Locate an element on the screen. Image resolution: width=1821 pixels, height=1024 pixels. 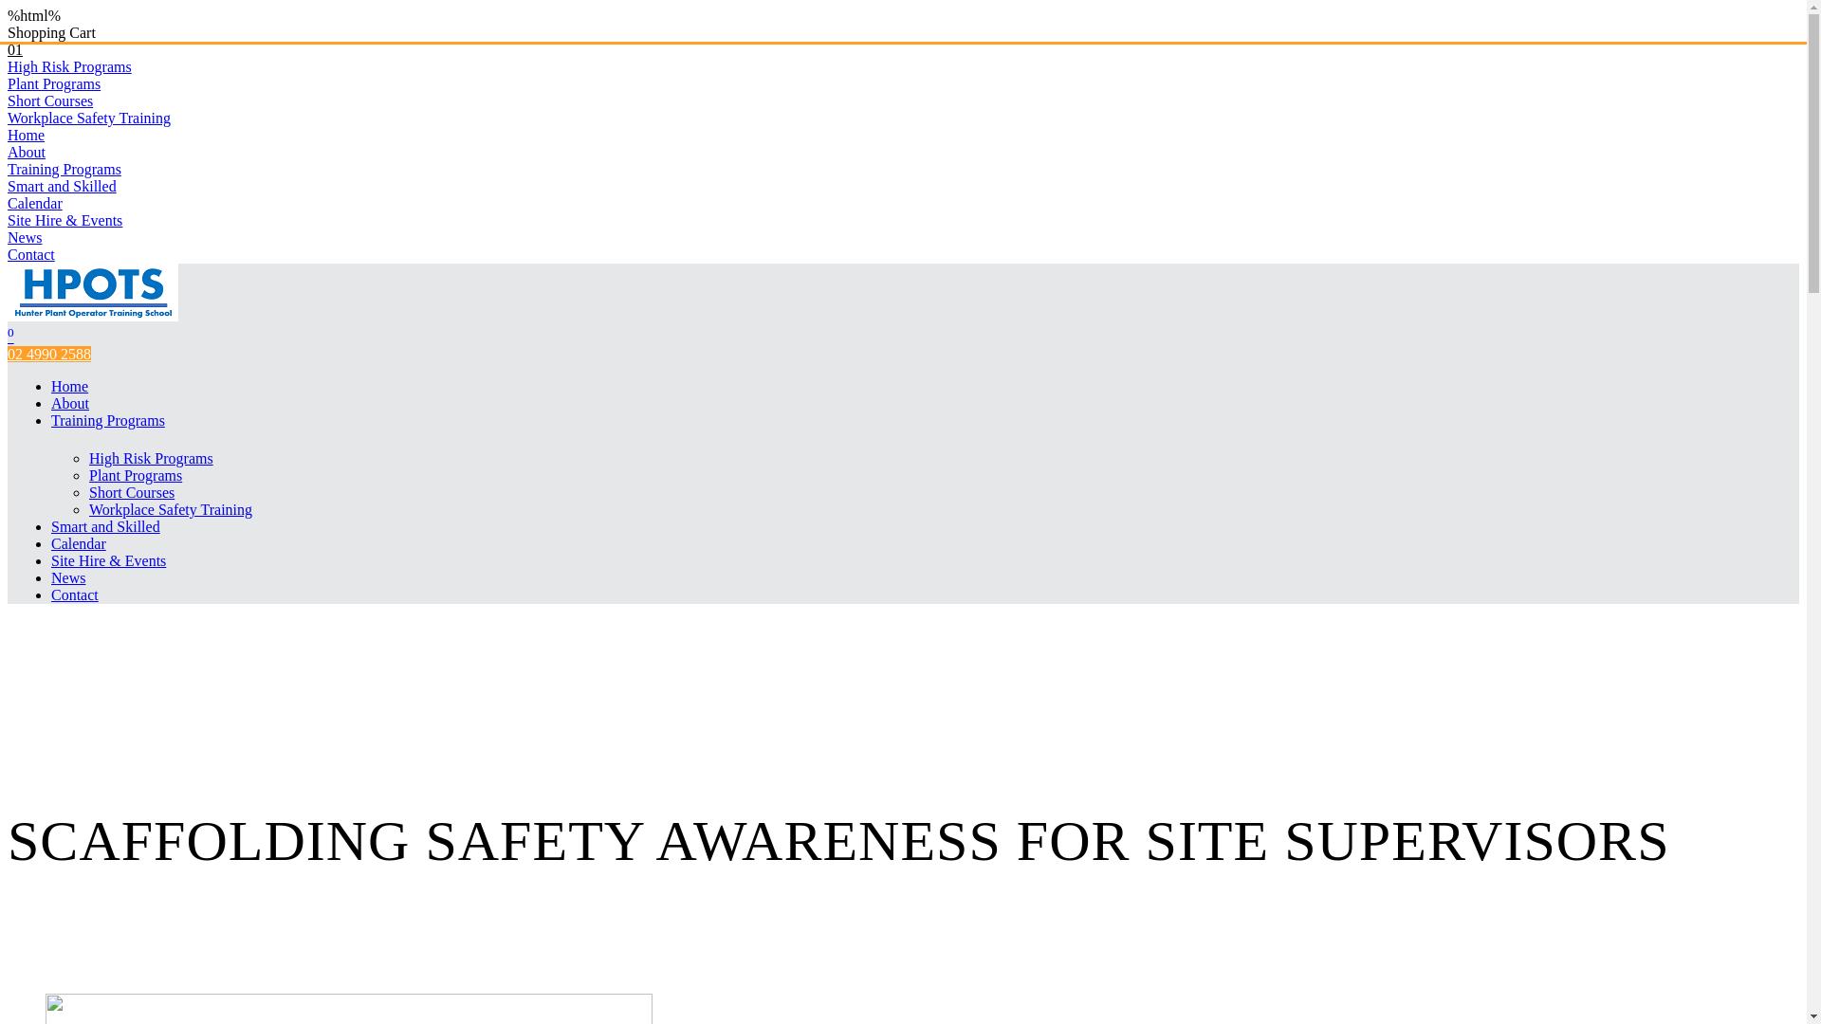
Smart and Skilled is located at coordinates (106, 527).